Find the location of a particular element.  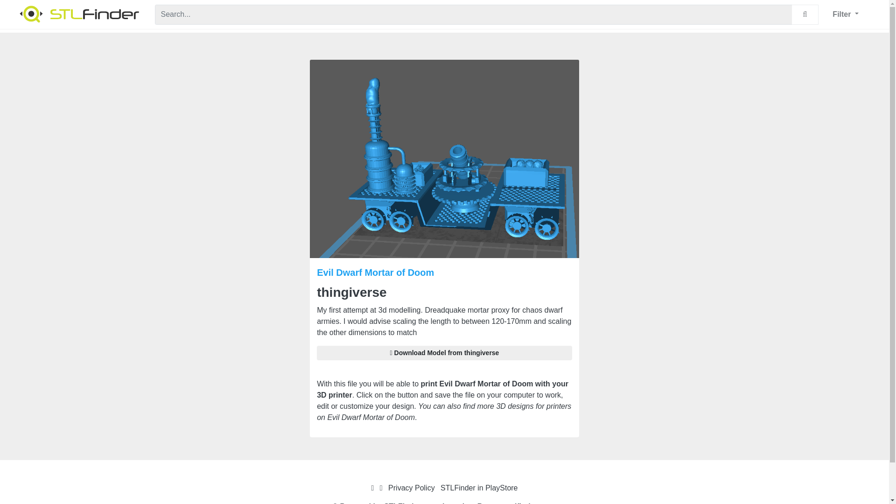

www.stlfinder.com is located at coordinates (522, 503).